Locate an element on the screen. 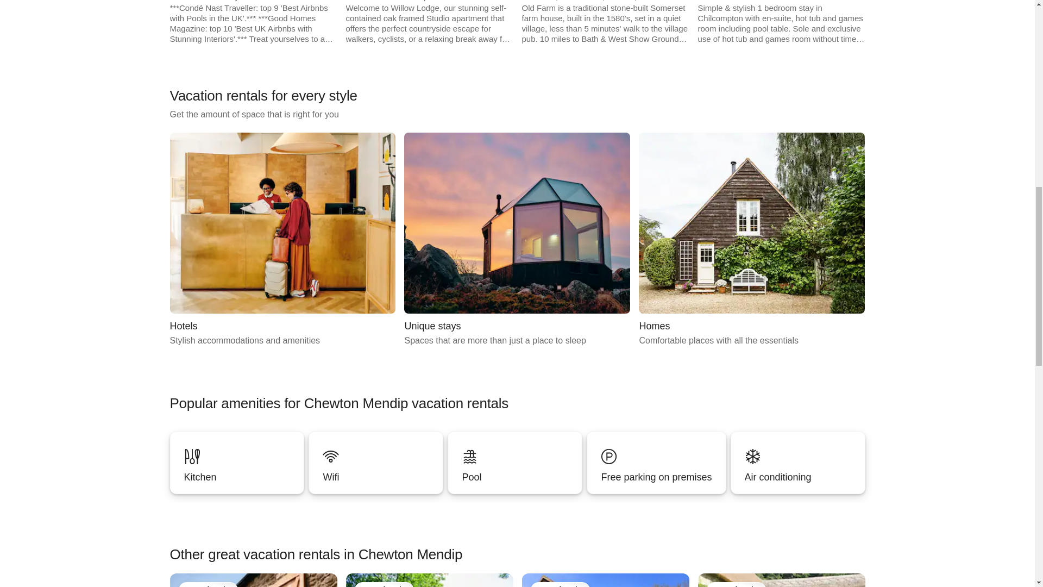  Air conditioning is located at coordinates (797, 477).